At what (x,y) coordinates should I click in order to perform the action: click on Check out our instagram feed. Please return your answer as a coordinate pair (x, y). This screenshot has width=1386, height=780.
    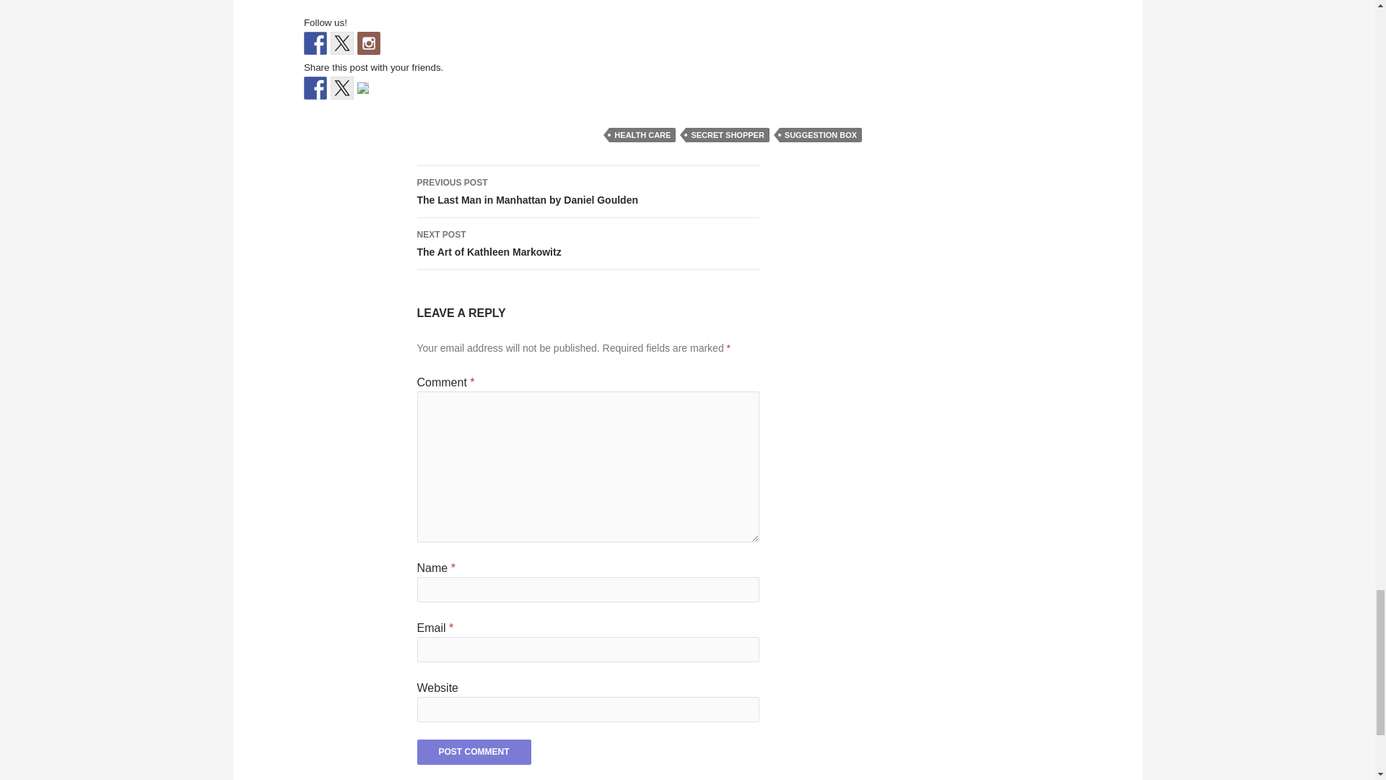
    Looking at the image, I should click on (368, 43).